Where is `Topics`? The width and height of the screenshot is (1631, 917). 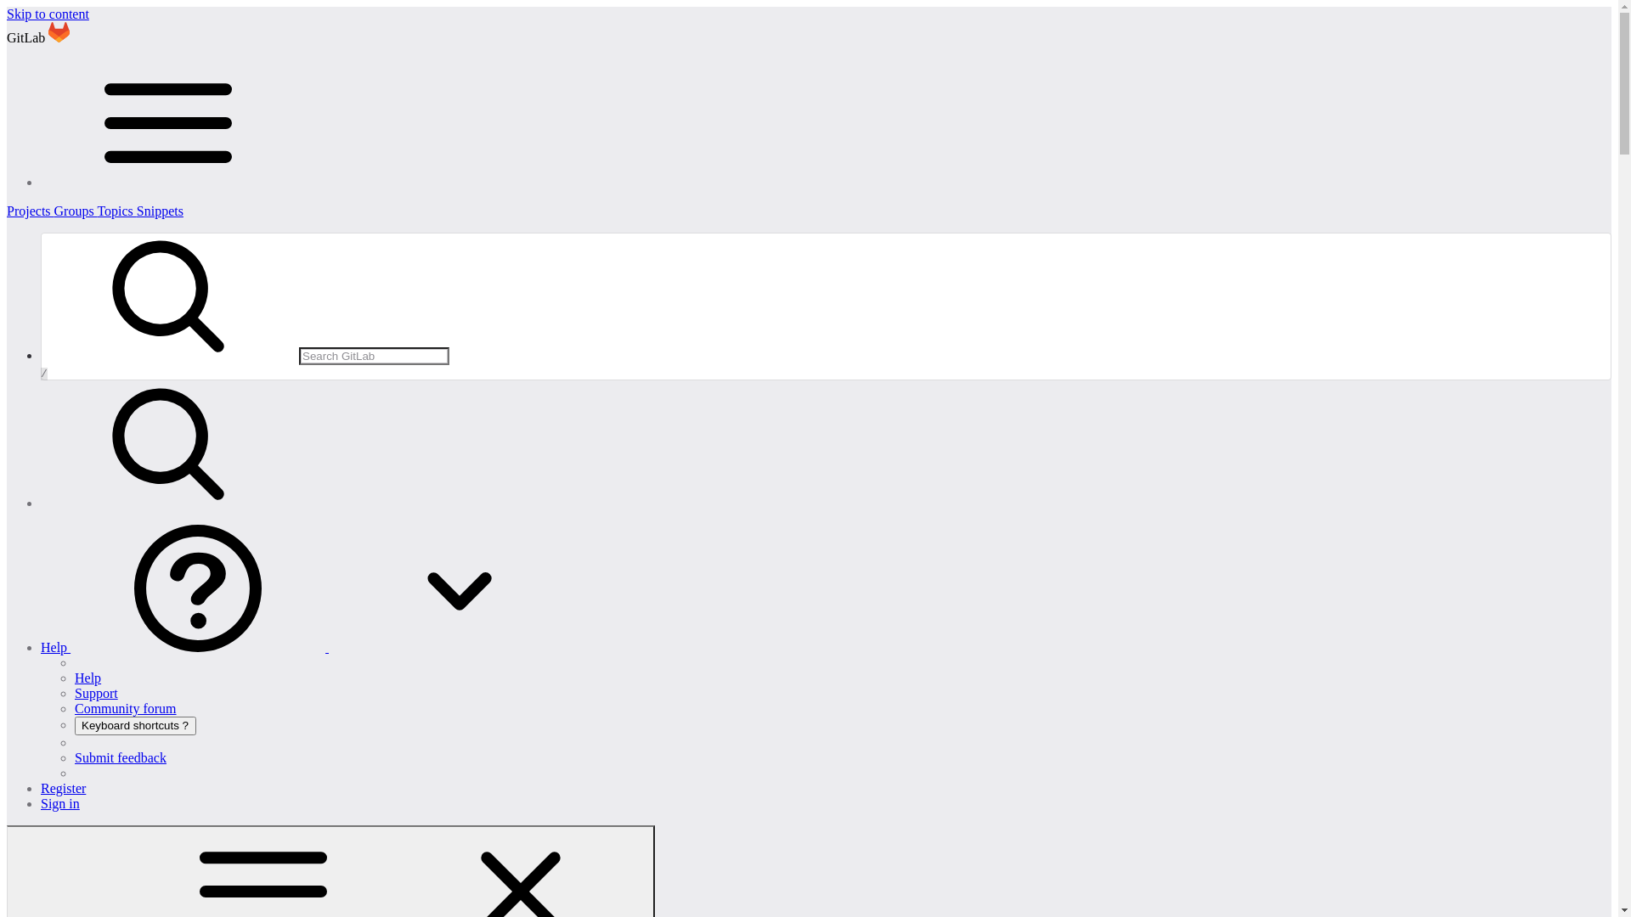 Topics is located at coordinates (116, 211).